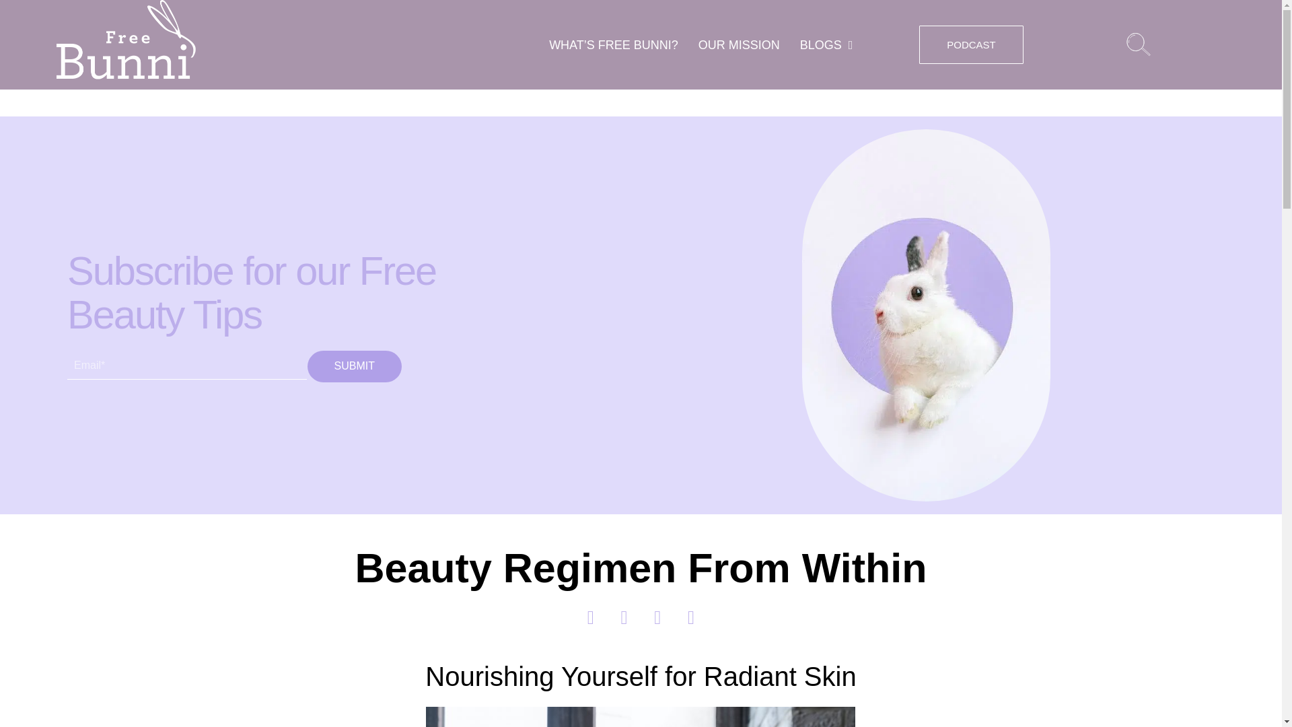  What do you see at coordinates (739, 44) in the screenshot?
I see `OUR MISSION` at bounding box center [739, 44].